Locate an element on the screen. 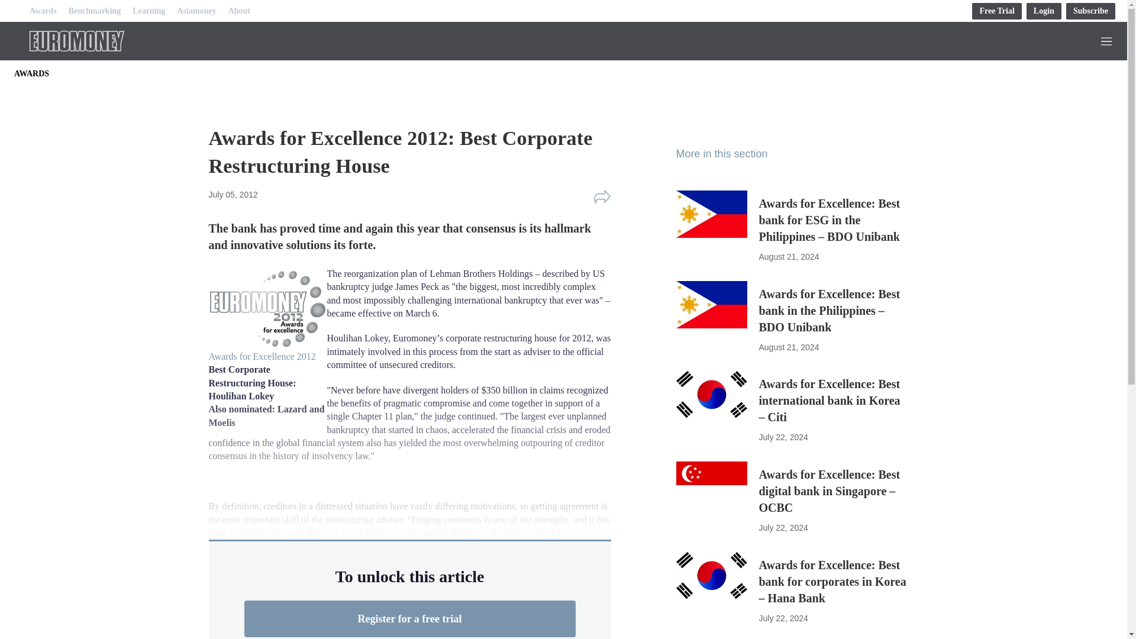 Image resolution: width=1136 pixels, height=639 pixels. Login is located at coordinates (1044, 11).